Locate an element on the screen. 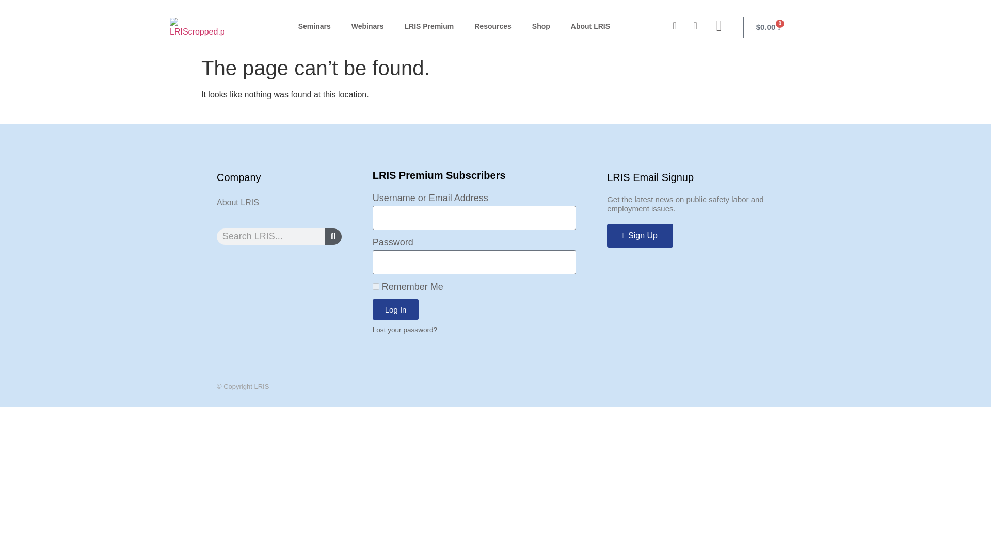 This screenshot has width=991, height=557. Shop is located at coordinates (541, 26).